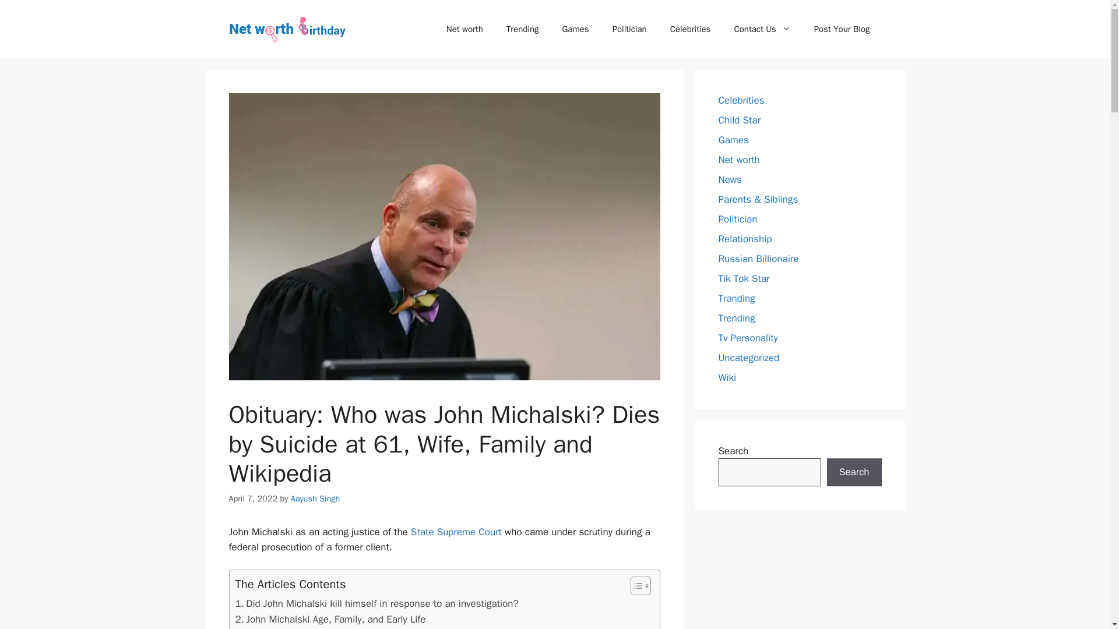 The width and height of the screenshot is (1119, 629). Describe the element at coordinates (522, 29) in the screenshot. I see `Trending` at that location.